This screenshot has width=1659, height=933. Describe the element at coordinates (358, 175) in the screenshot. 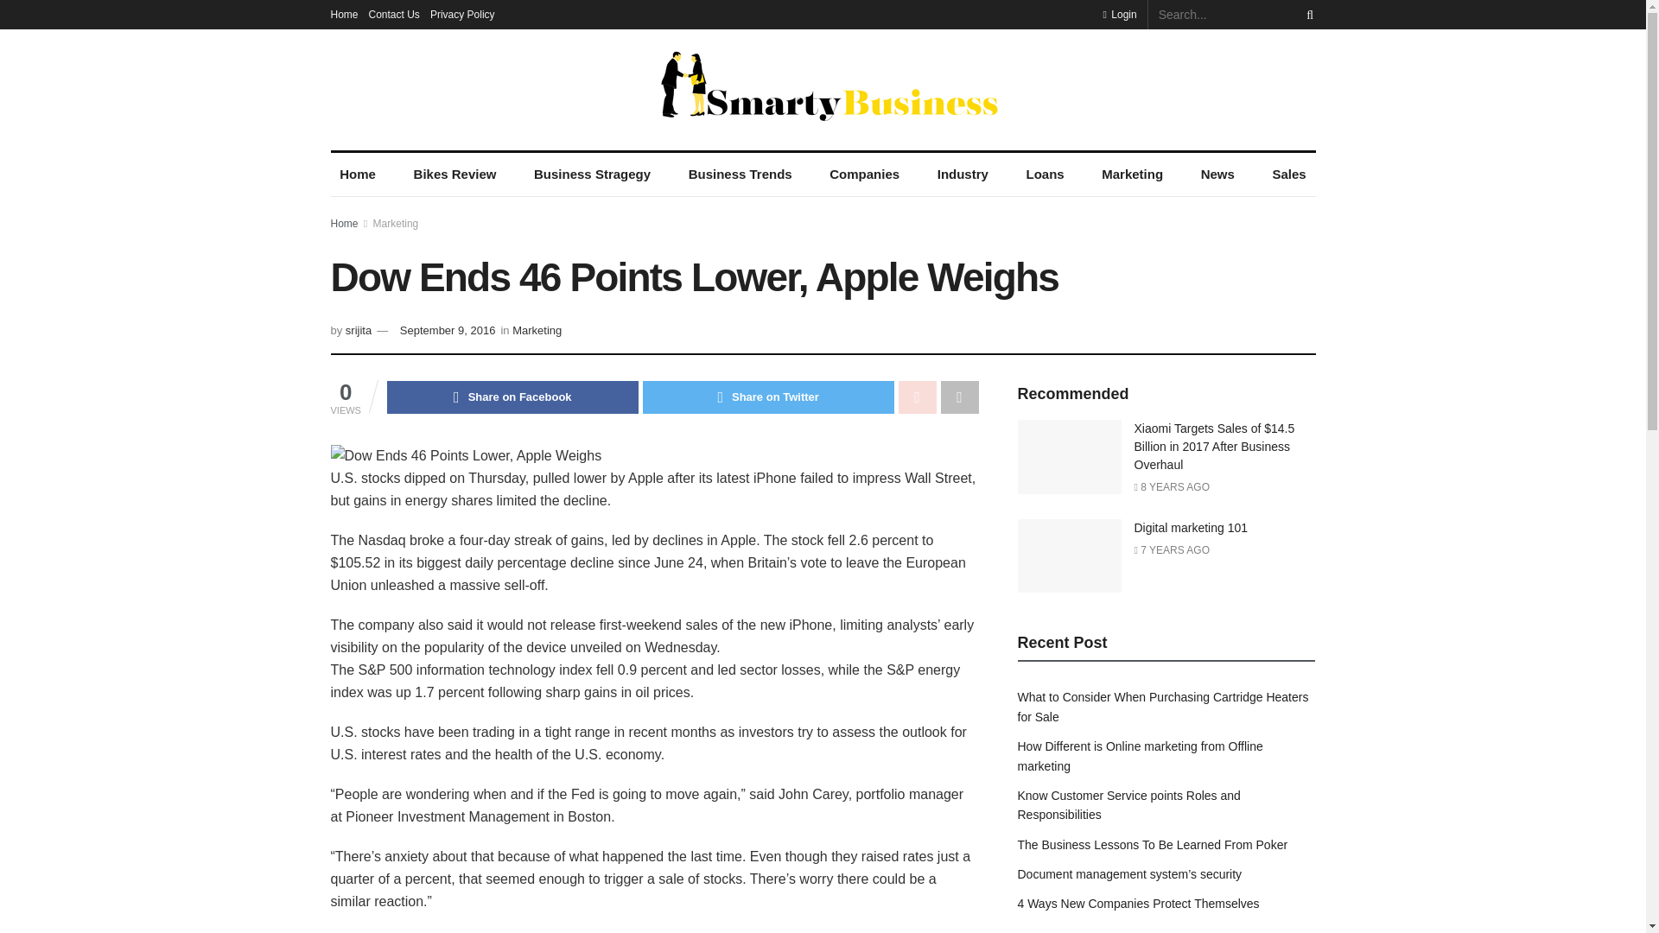

I see `Home` at that location.